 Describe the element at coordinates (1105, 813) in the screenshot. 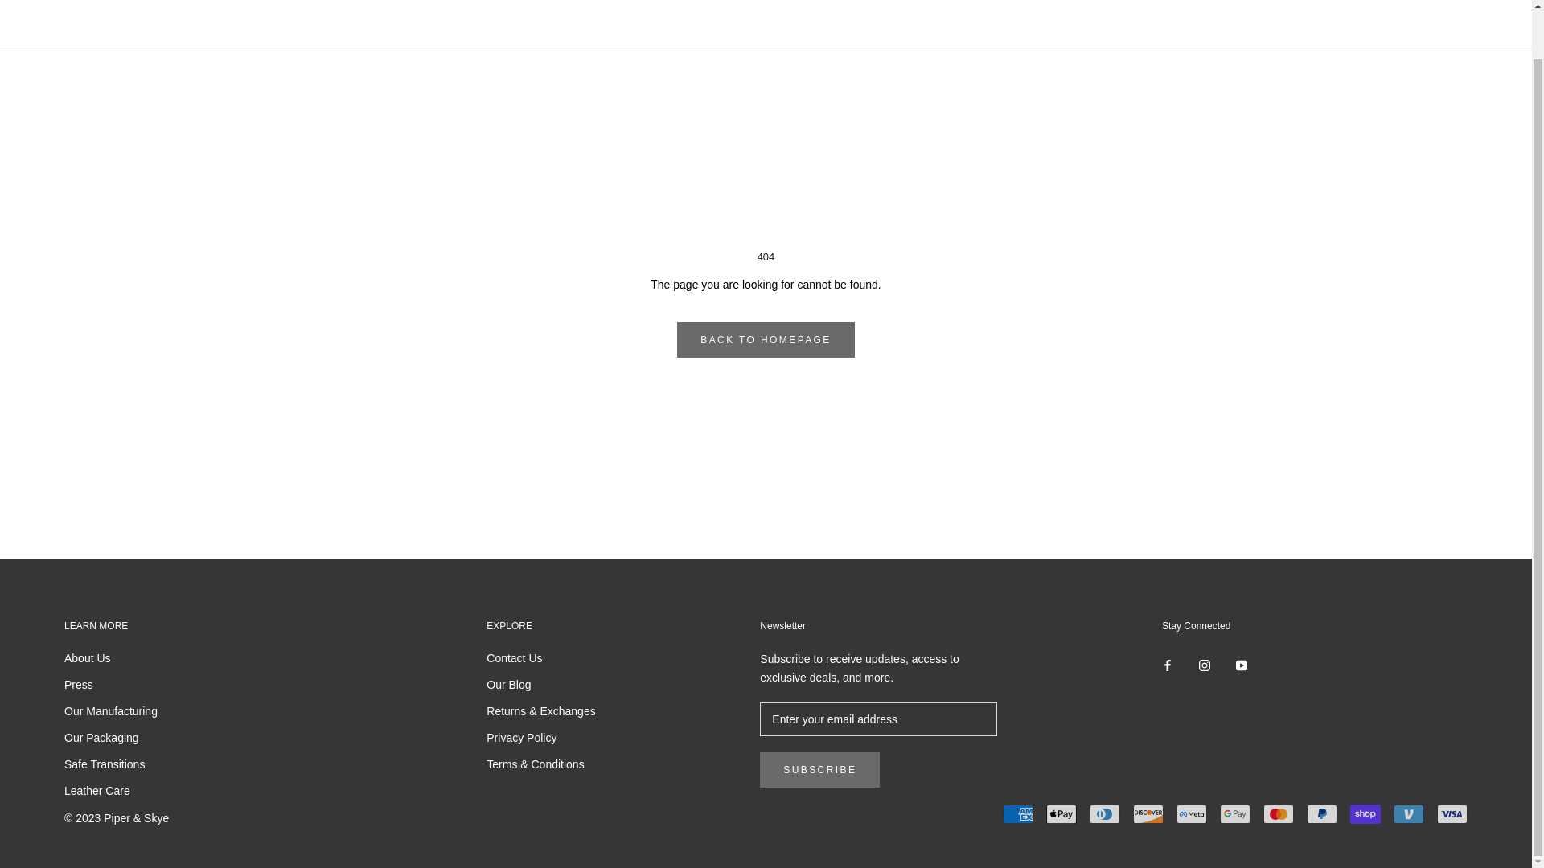

I see `Diners Club` at that location.